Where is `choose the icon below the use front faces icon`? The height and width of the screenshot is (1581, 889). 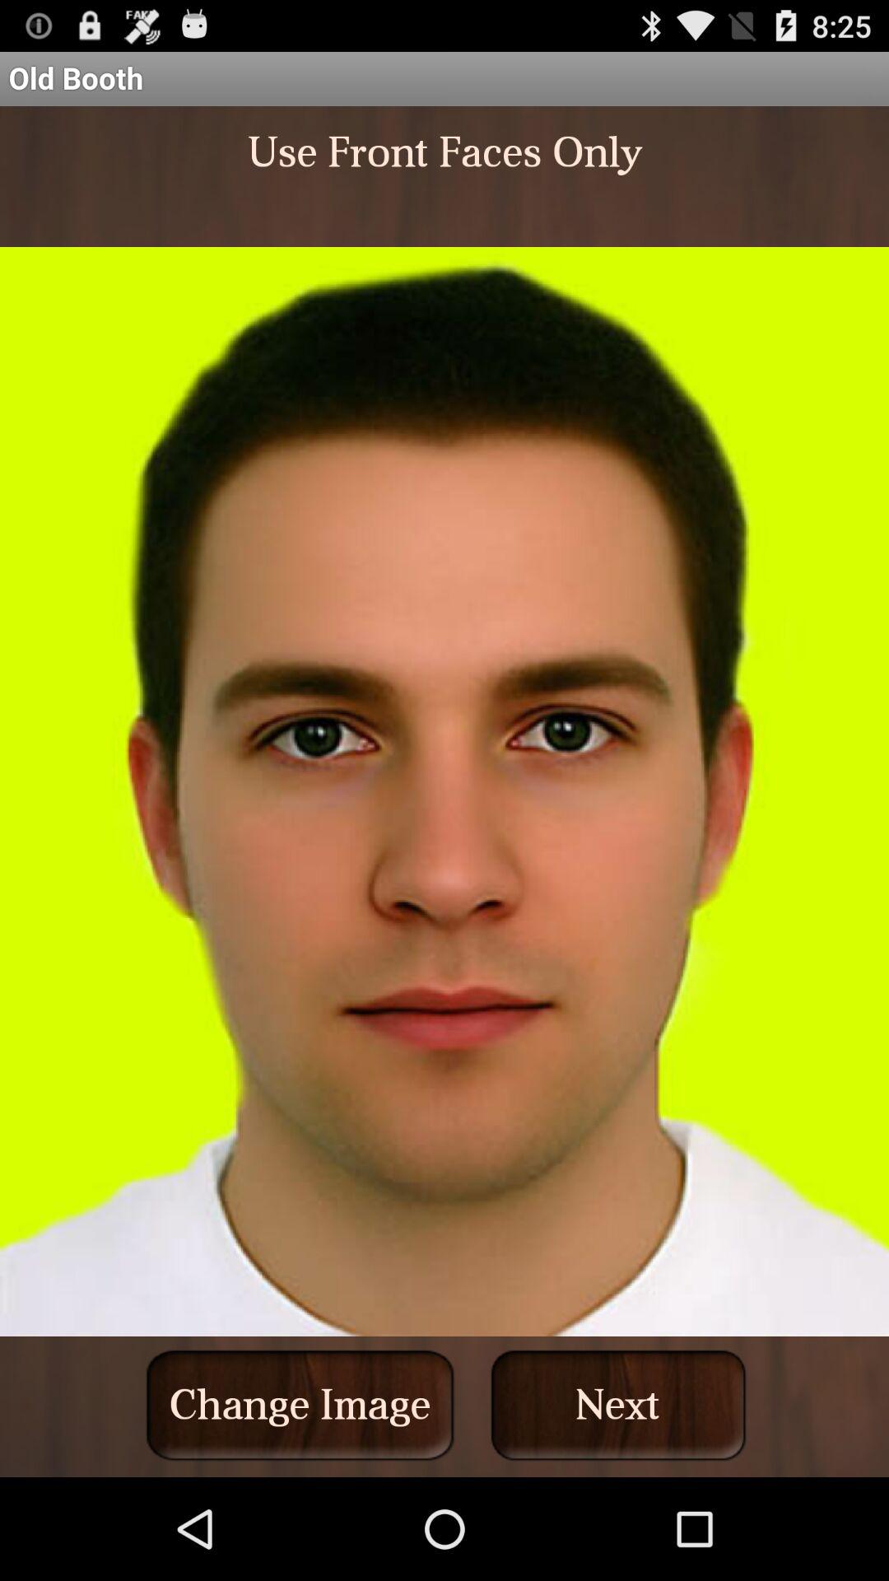 choose the icon below the use front faces icon is located at coordinates (618, 1405).